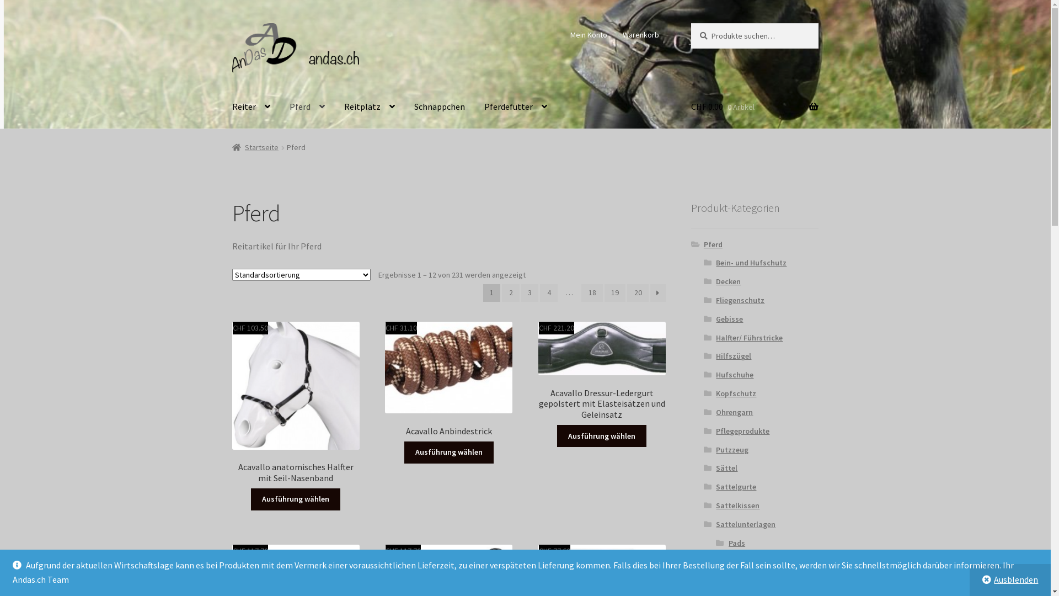 The width and height of the screenshot is (1059, 596). I want to click on Gebisse, so click(729, 319).